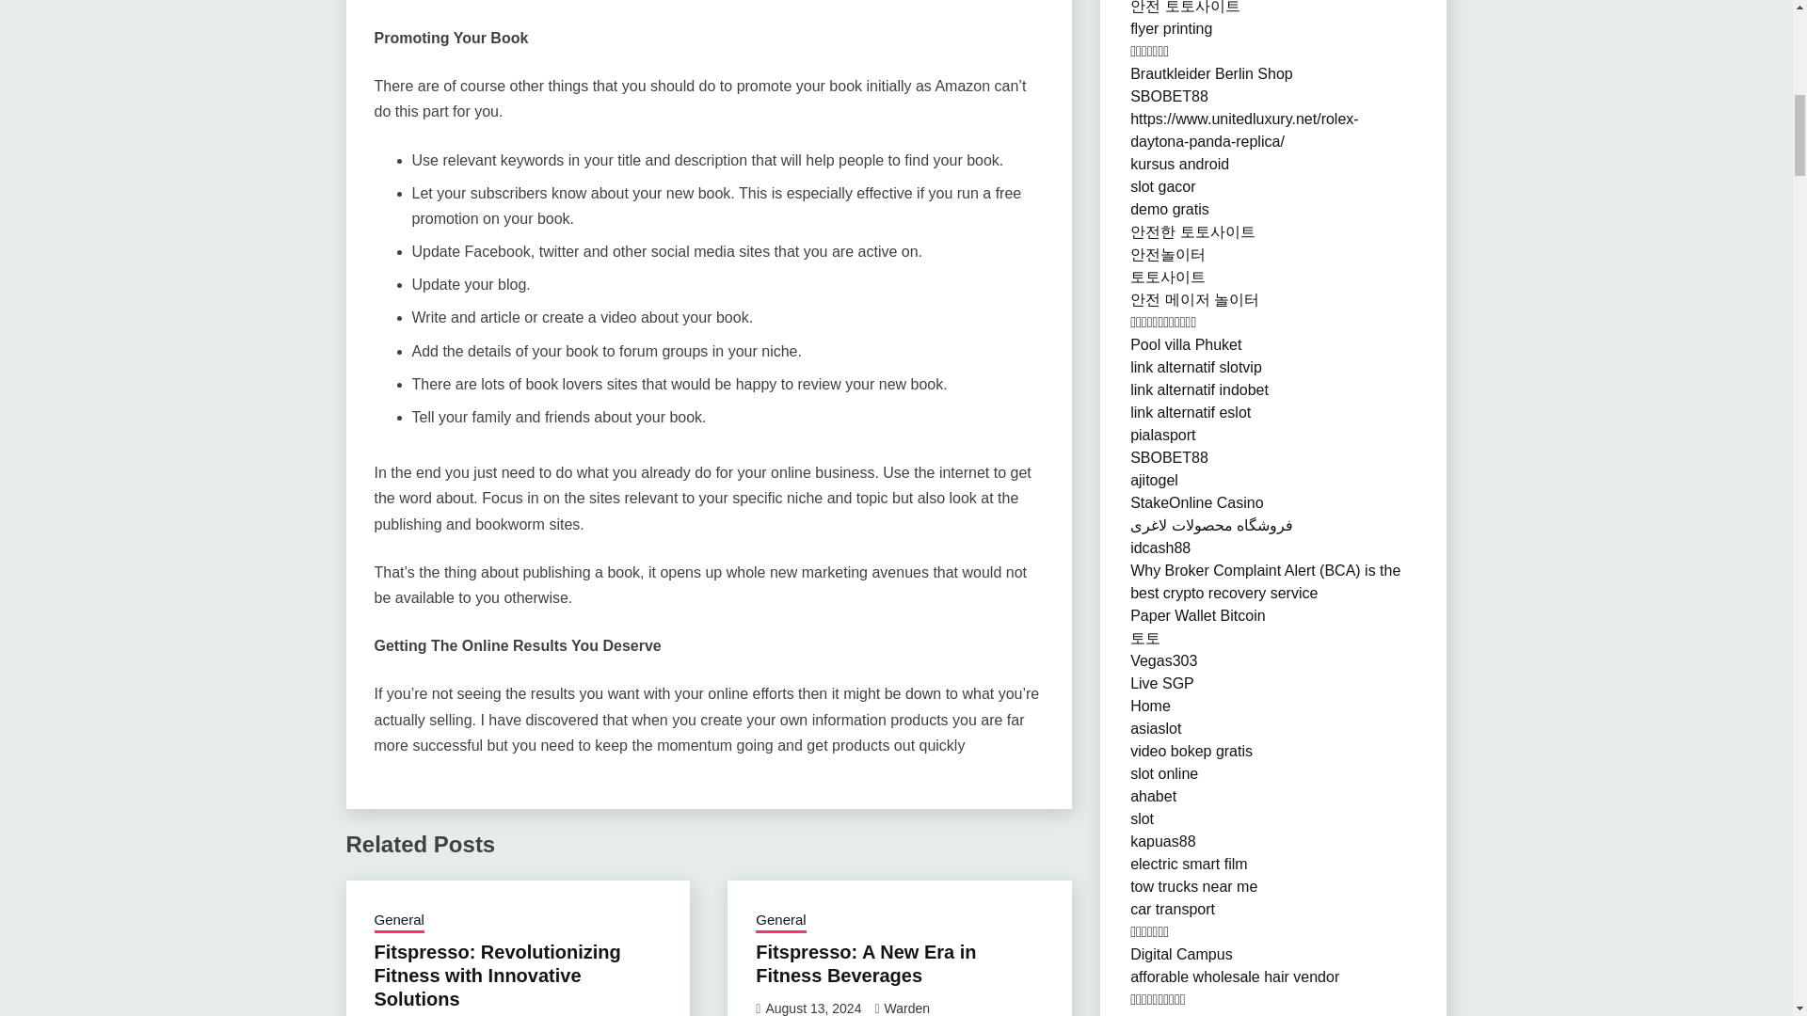 The width and height of the screenshot is (1807, 1016). What do you see at coordinates (780, 921) in the screenshot?
I see `General` at bounding box center [780, 921].